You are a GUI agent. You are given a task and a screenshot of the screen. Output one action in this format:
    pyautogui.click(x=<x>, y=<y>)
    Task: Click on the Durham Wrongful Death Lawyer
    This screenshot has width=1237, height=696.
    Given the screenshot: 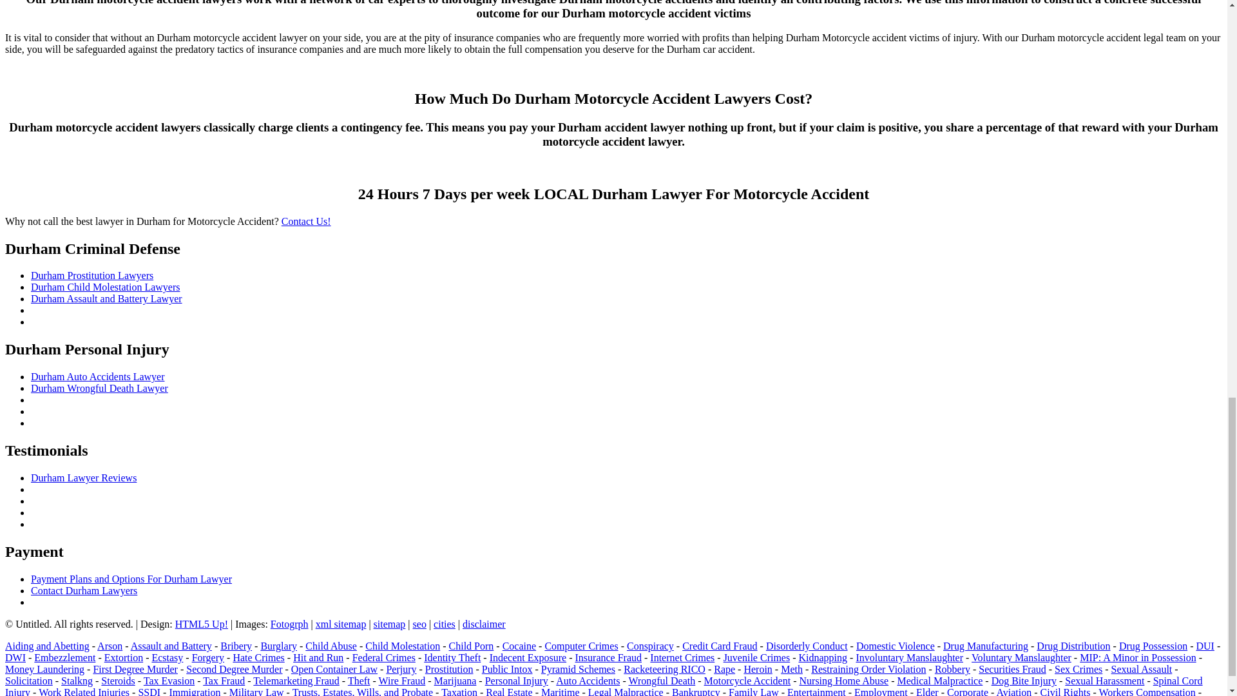 What is the action you would take?
    pyautogui.click(x=99, y=388)
    